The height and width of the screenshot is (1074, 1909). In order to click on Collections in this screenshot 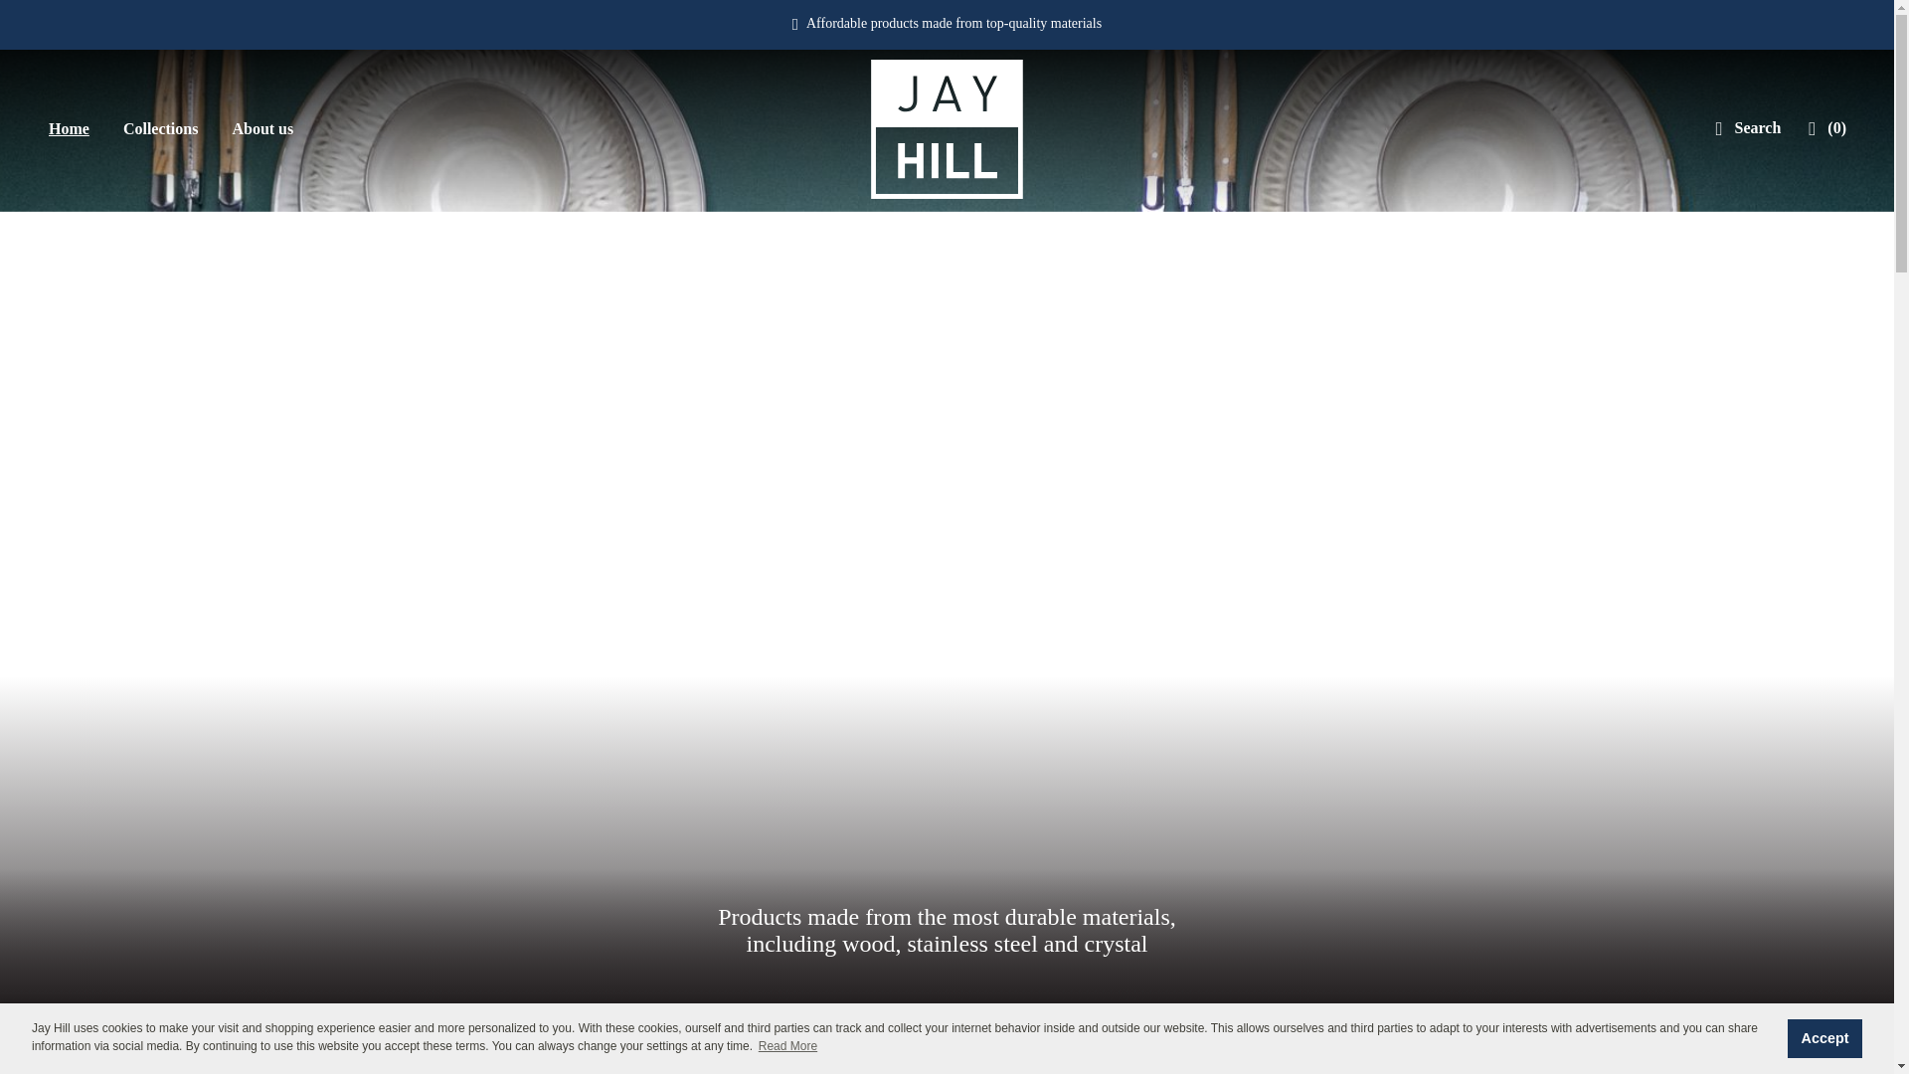, I will do `click(161, 128)`.